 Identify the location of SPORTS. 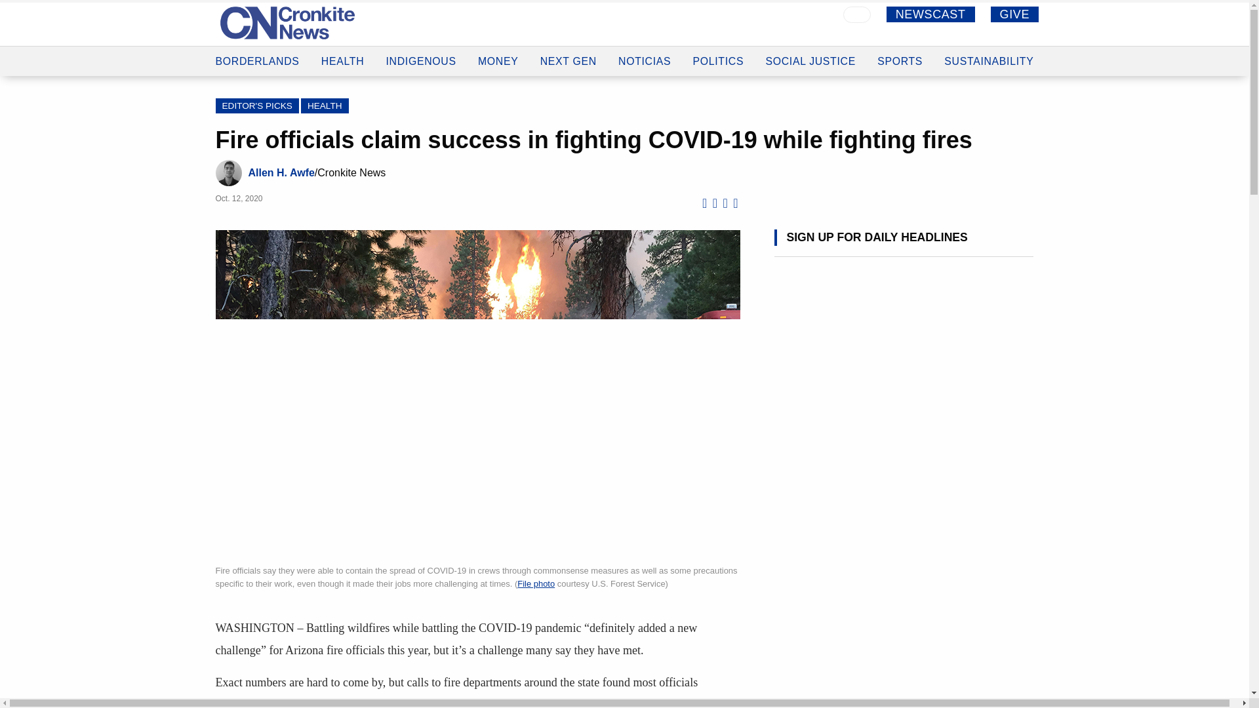
(900, 61).